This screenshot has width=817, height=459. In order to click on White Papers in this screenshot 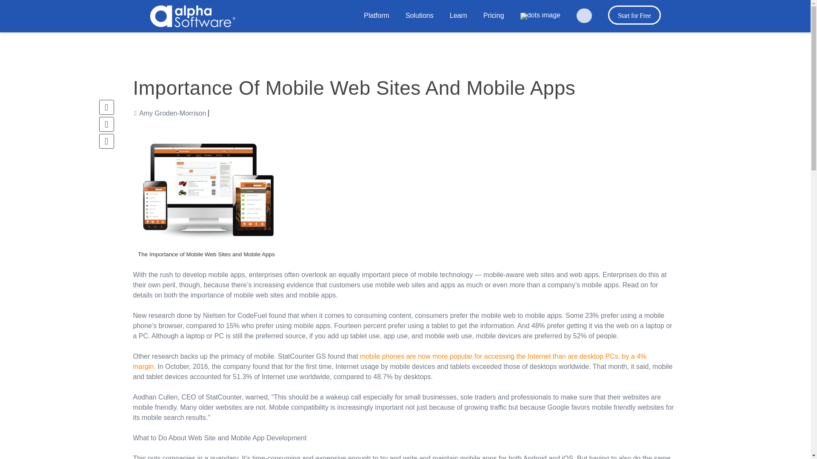, I will do `click(338, 41)`.